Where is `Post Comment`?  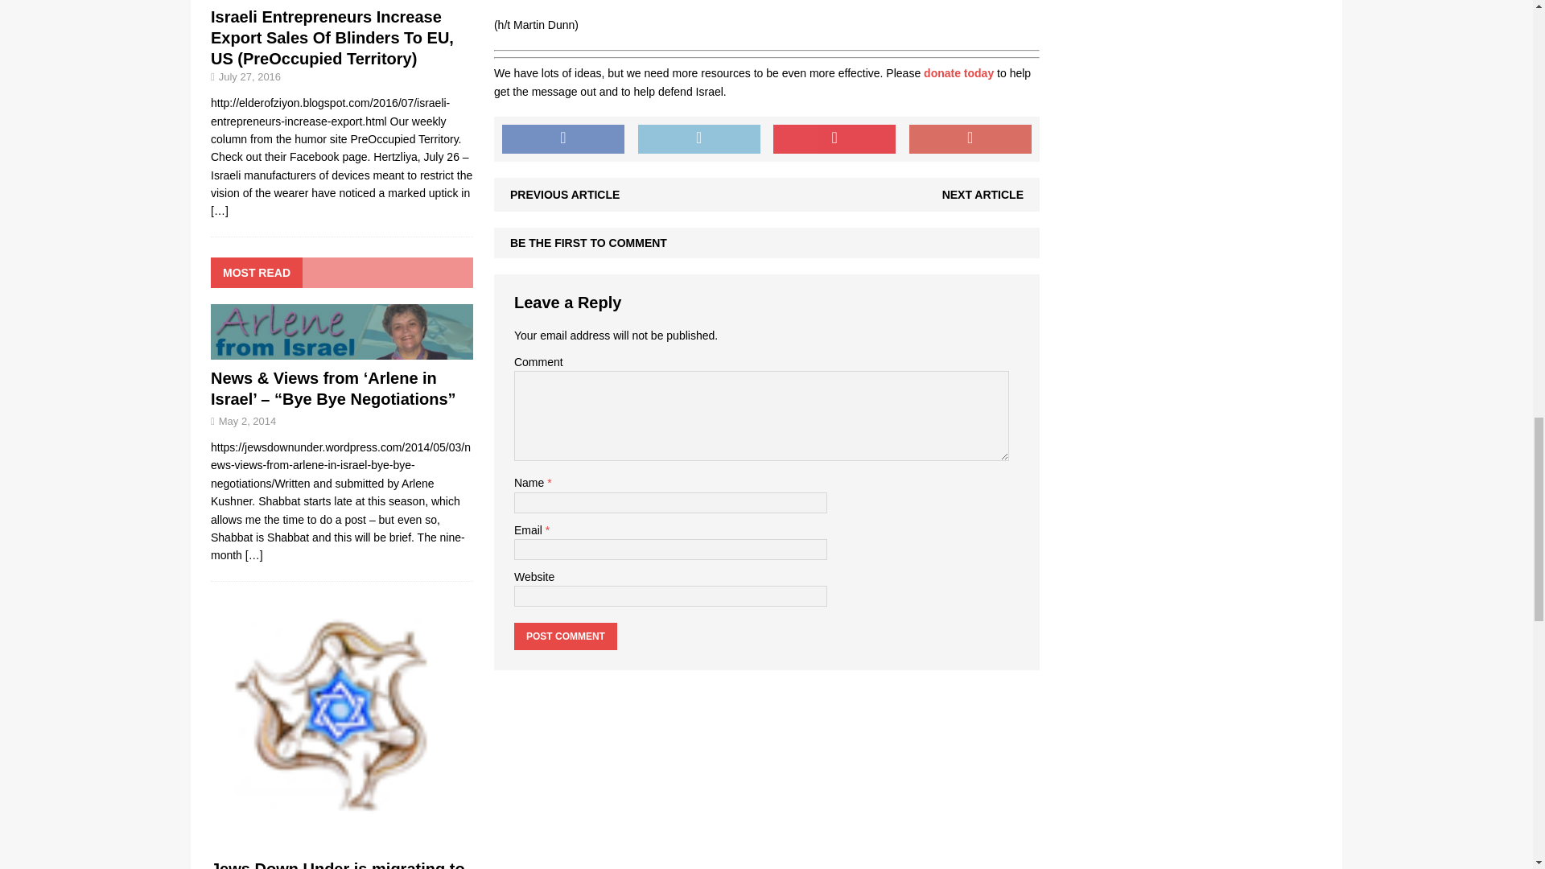 Post Comment is located at coordinates (565, 636).